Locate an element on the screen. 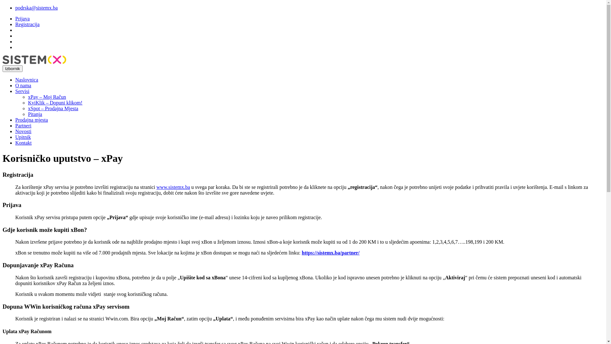 Image resolution: width=611 pixels, height=344 pixels. O nama is located at coordinates (23, 85).